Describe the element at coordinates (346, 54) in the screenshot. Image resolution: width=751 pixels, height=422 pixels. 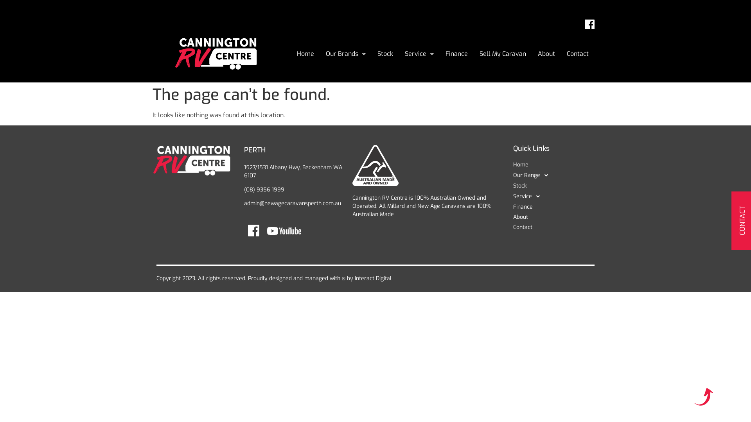
I see `Our Brands` at that location.